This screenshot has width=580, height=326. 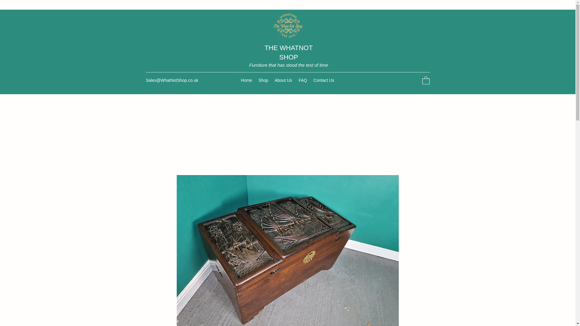 What do you see at coordinates (324, 80) in the screenshot?
I see `Contact Us` at bounding box center [324, 80].